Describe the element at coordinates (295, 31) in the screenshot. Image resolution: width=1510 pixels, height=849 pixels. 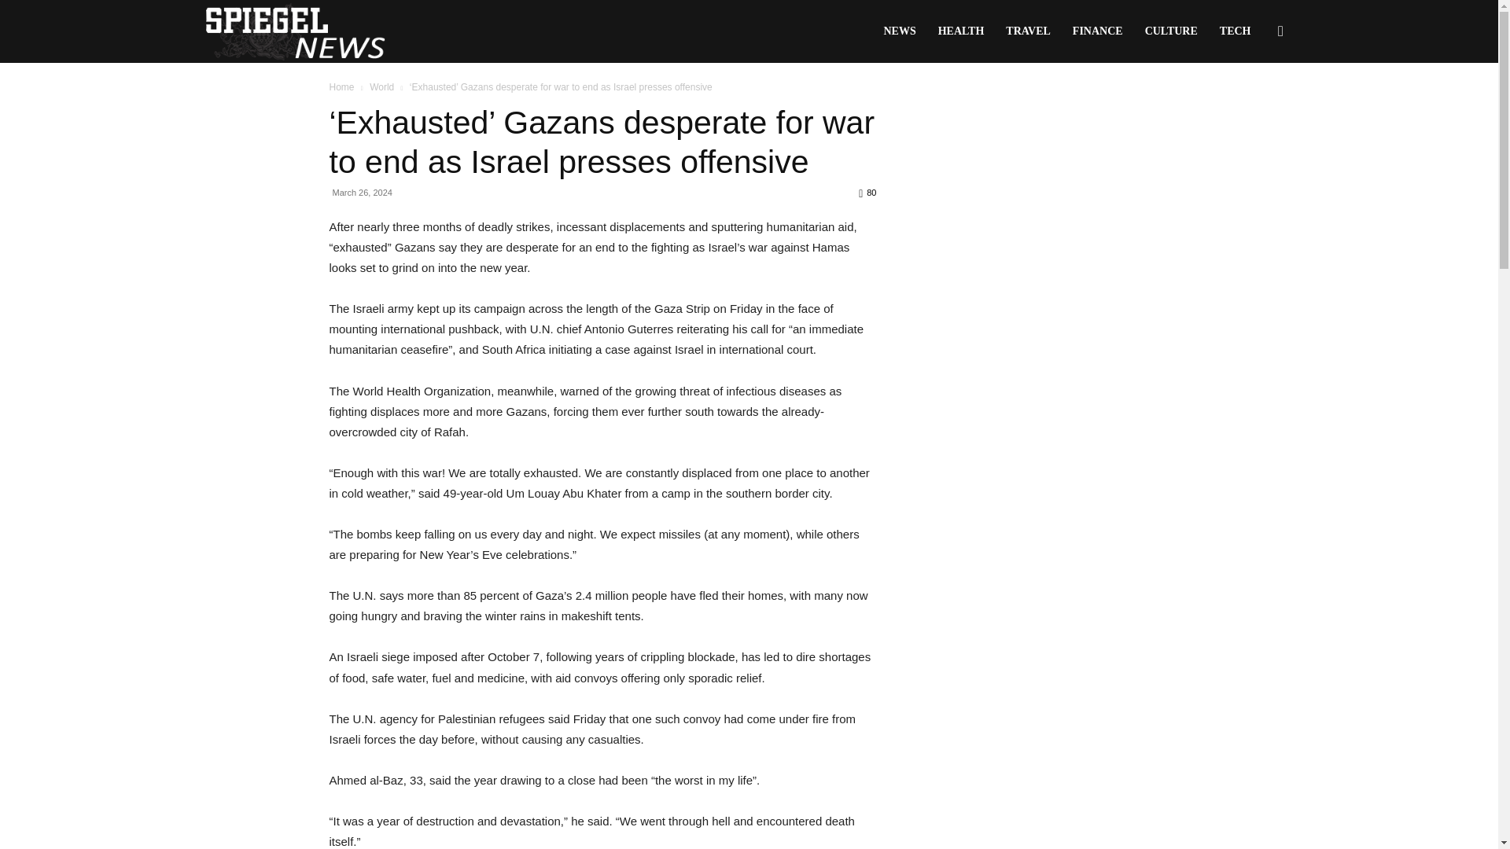
I see `Spiegel News` at that location.